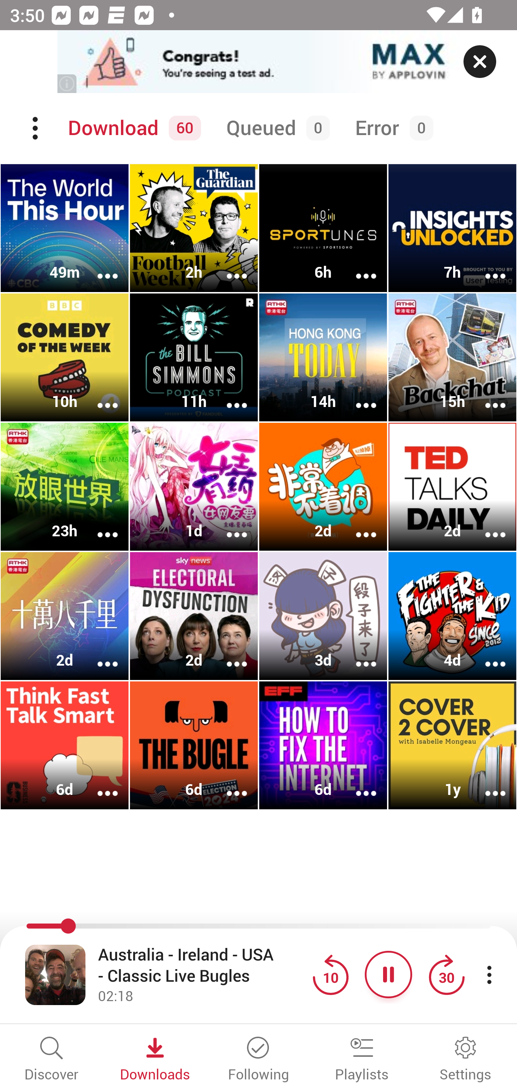 Image resolution: width=517 pixels, height=1092 pixels. I want to click on More options, so click(228, 784).